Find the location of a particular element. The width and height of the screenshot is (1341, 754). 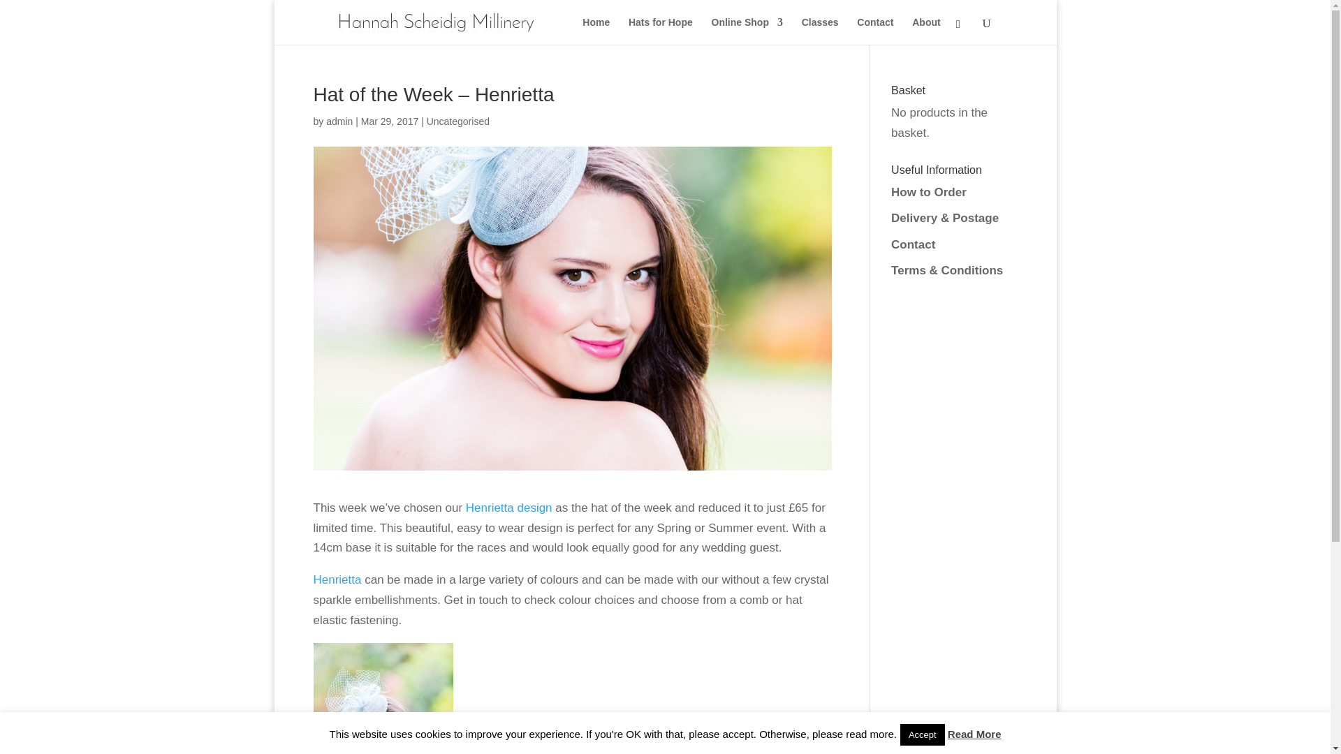

Contact is located at coordinates (913, 244).